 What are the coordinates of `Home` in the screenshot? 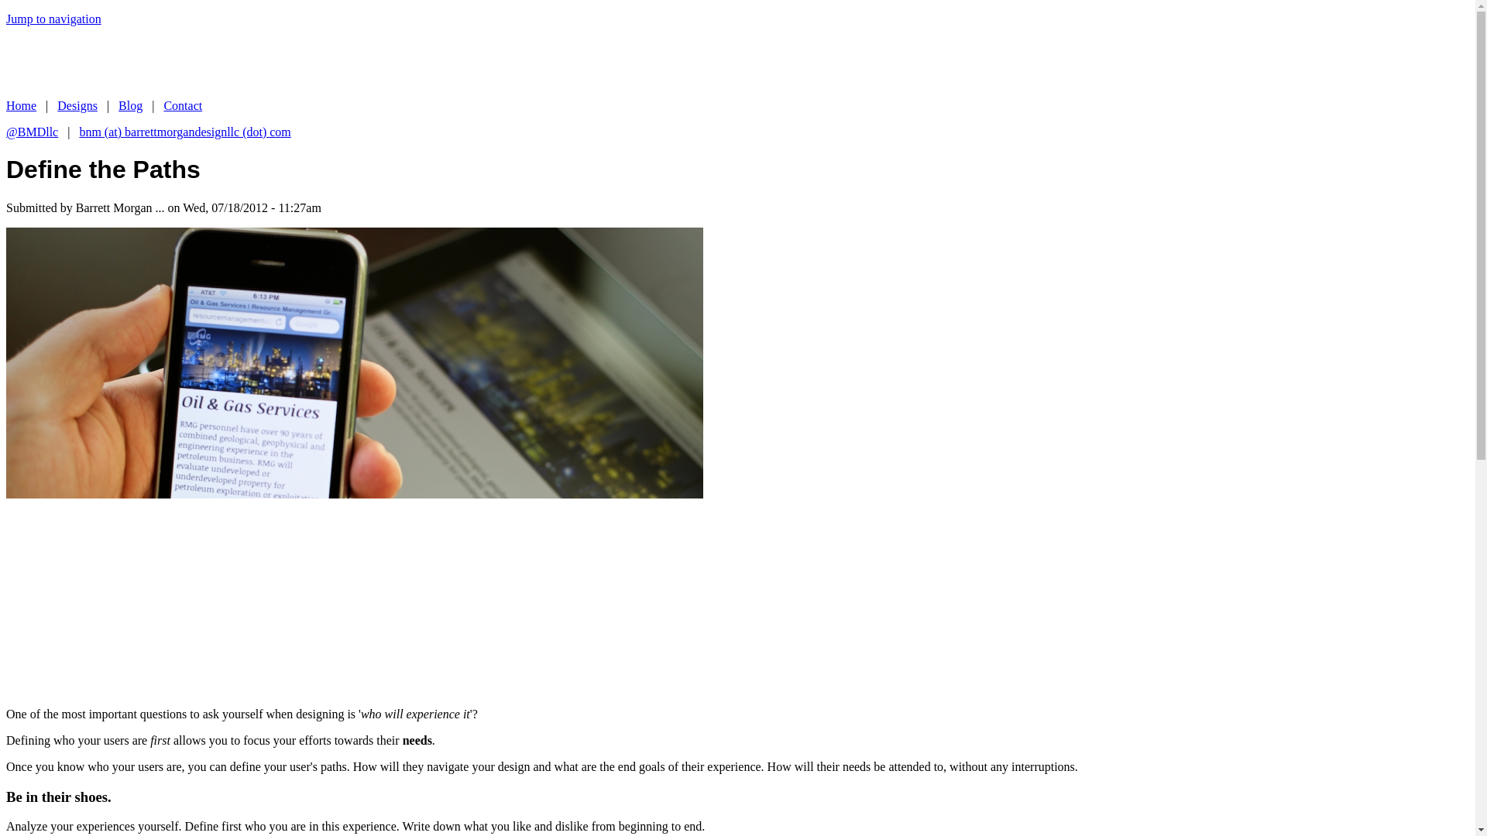 It's located at (20, 105).